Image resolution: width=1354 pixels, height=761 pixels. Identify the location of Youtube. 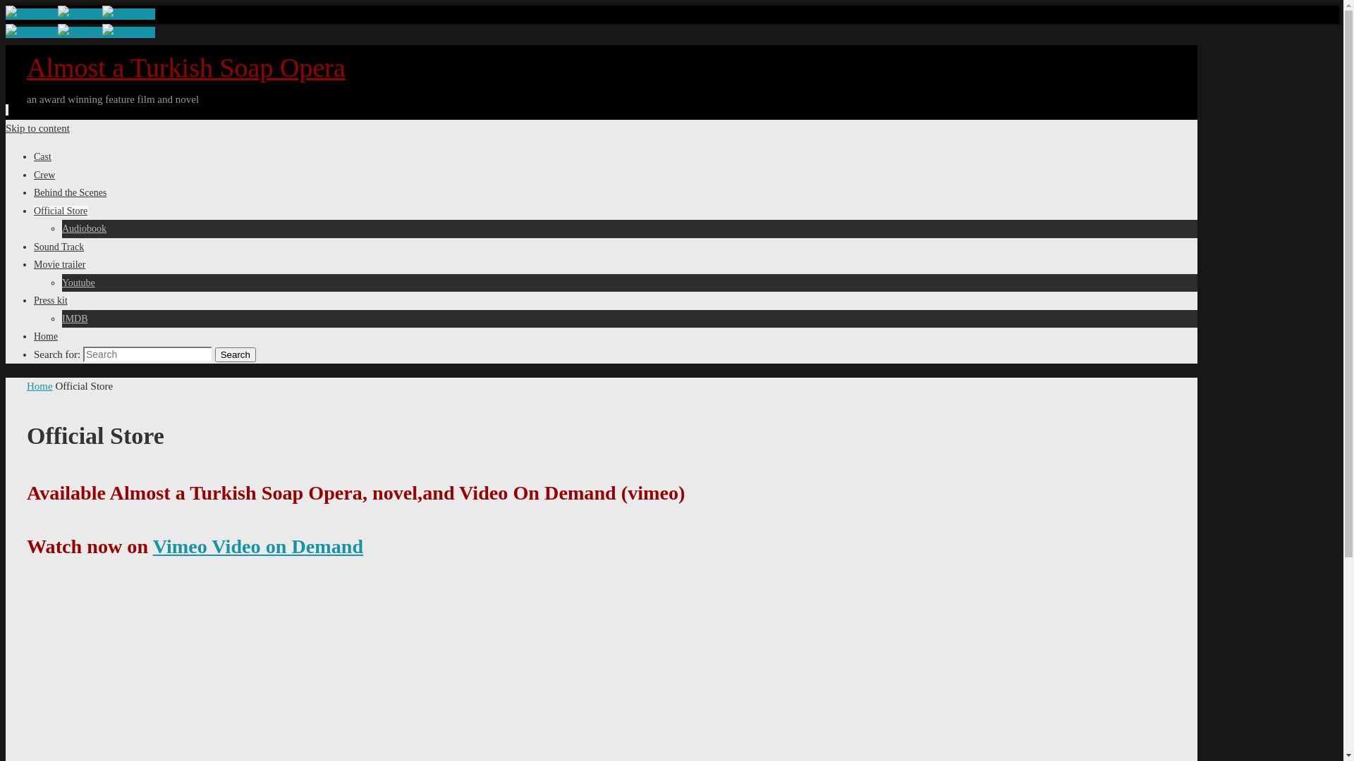
(32, 32).